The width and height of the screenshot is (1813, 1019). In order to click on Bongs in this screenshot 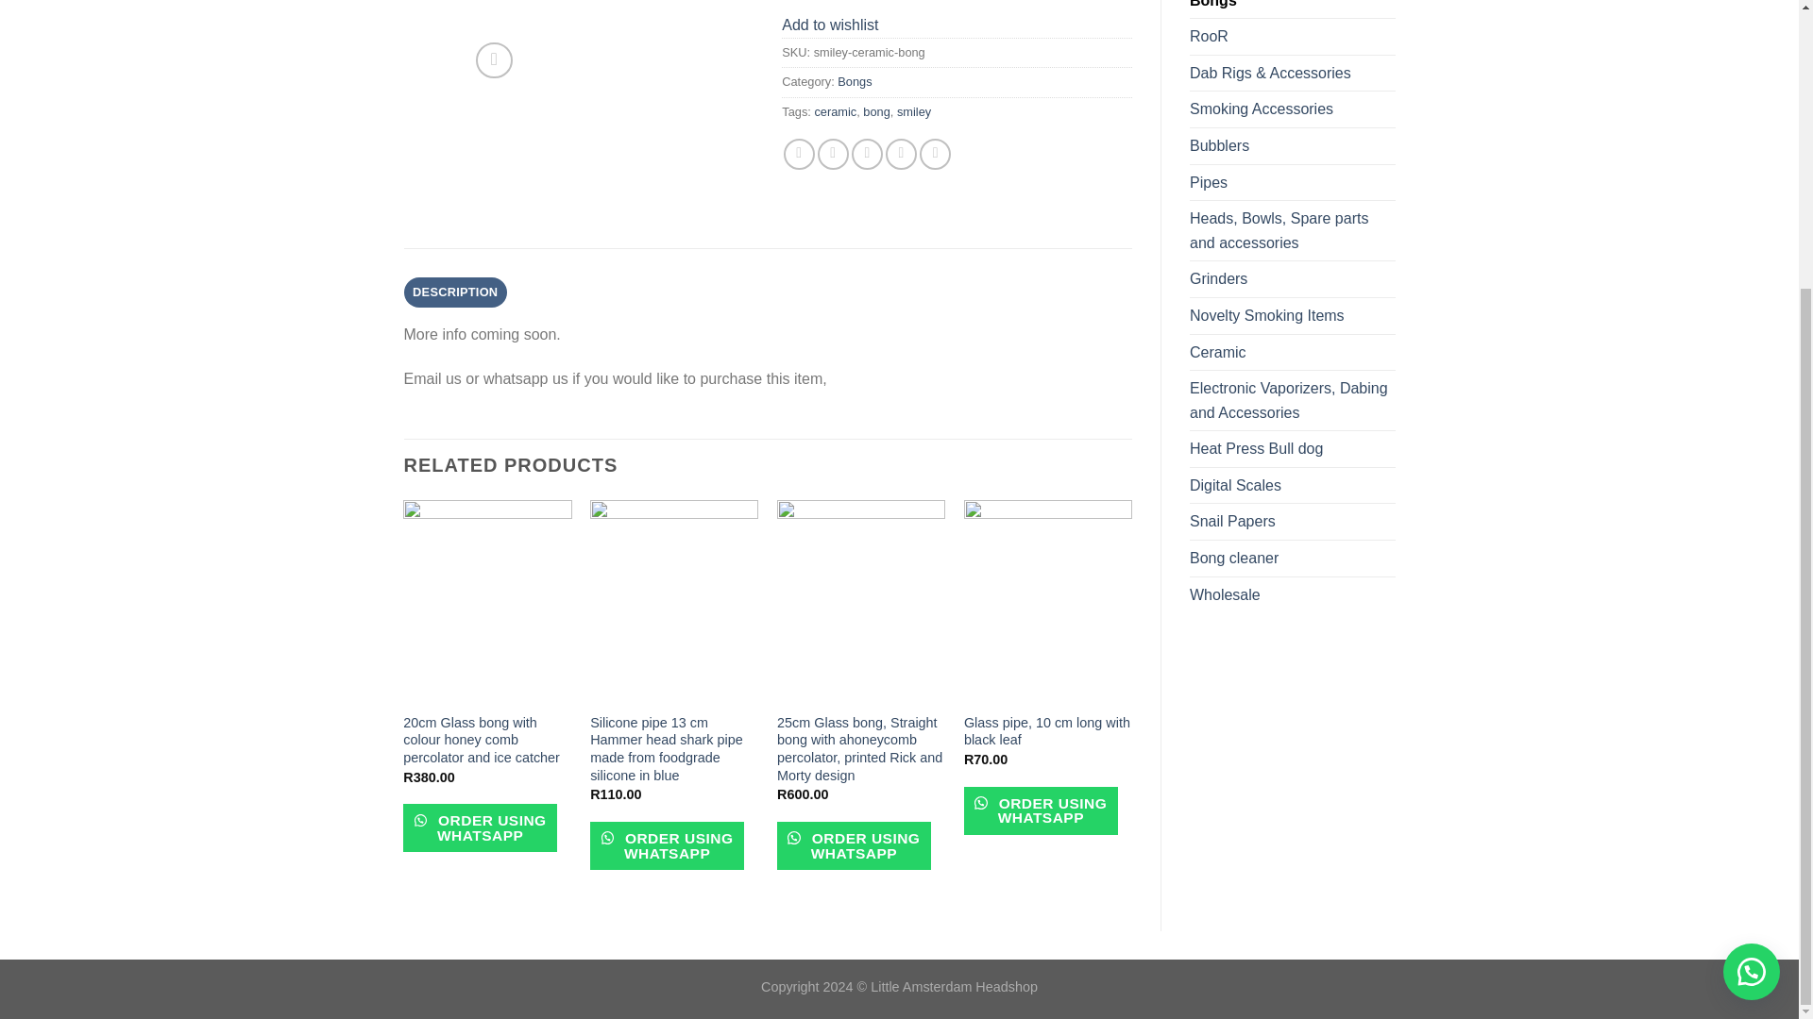, I will do `click(1292, 9)`.